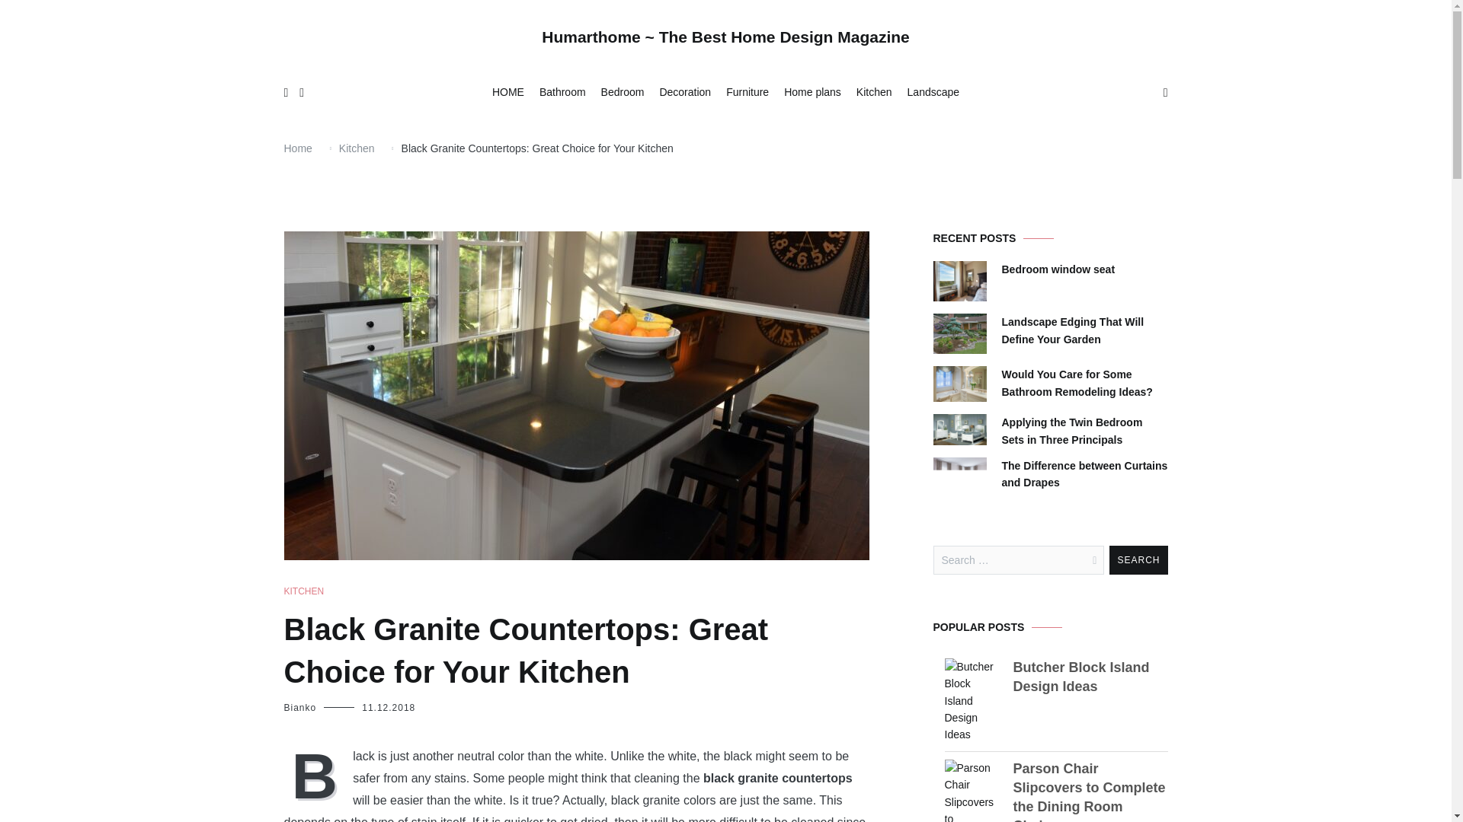 The height and width of the screenshot is (822, 1463). I want to click on Home plans, so click(812, 93).